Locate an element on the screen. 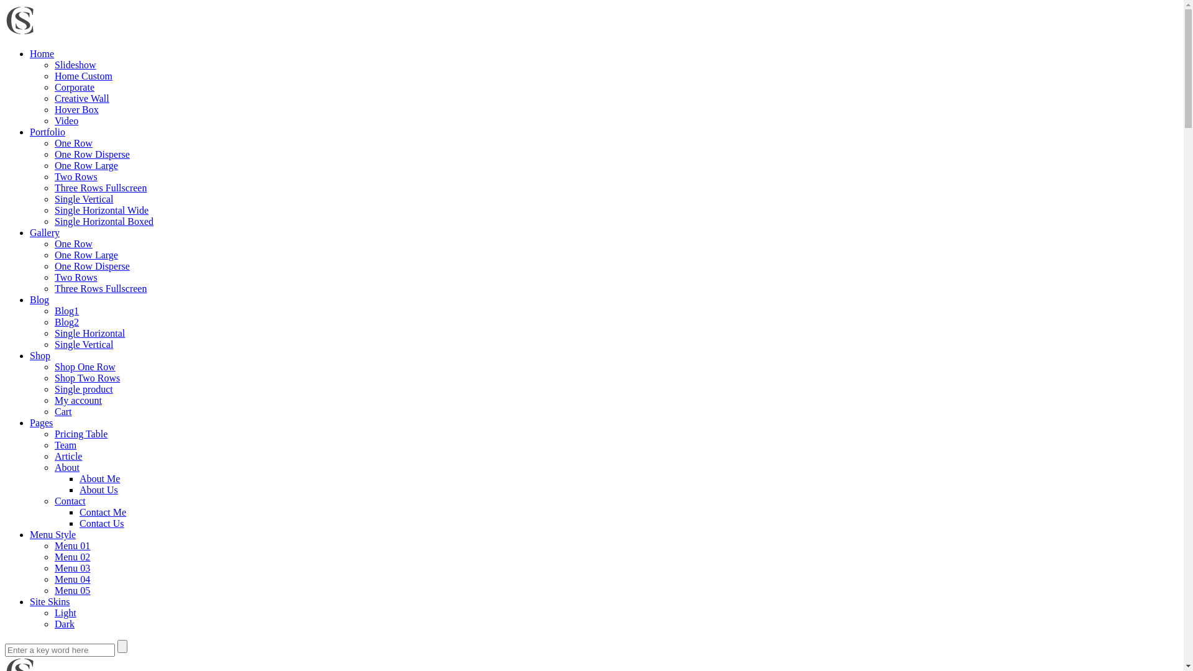 Image resolution: width=1193 pixels, height=671 pixels. Portfolio is located at coordinates (47, 132).